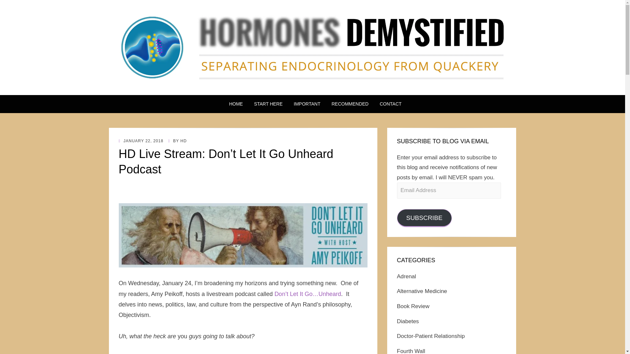 This screenshot has width=630, height=354. I want to click on HD, so click(183, 141).